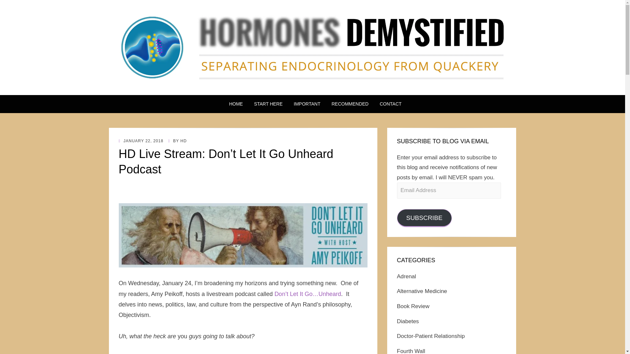 This screenshot has width=630, height=354. I want to click on HD, so click(183, 141).